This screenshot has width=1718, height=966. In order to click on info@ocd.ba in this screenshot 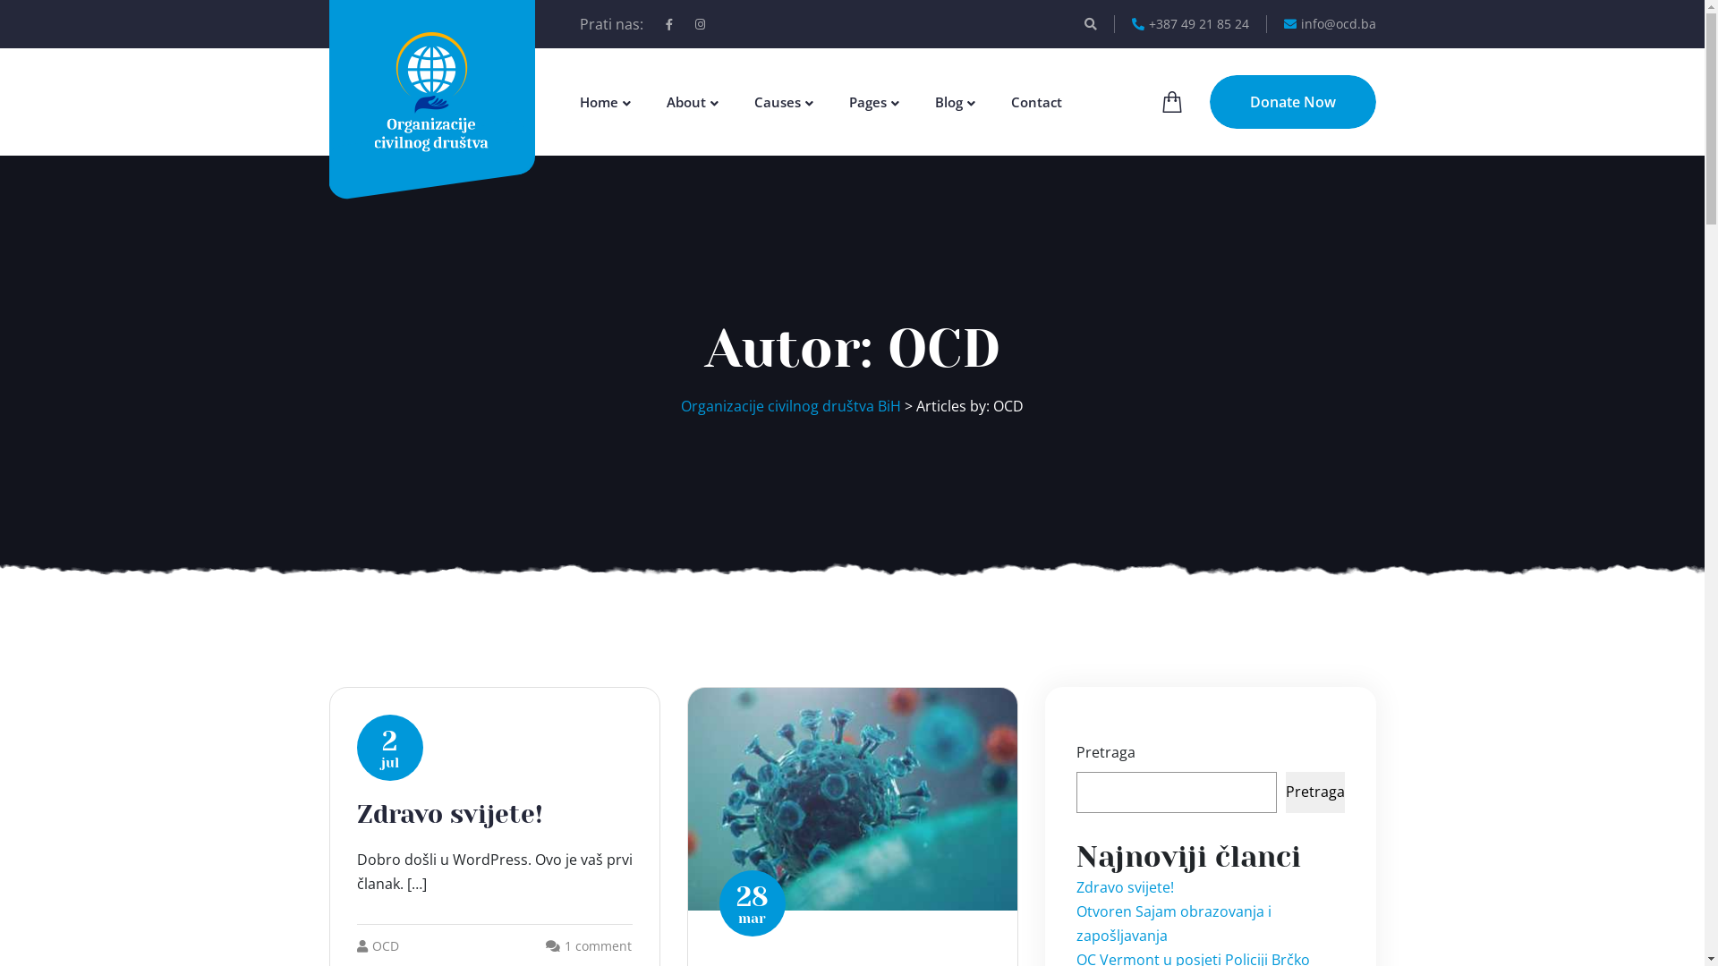, I will do `click(1330, 23)`.